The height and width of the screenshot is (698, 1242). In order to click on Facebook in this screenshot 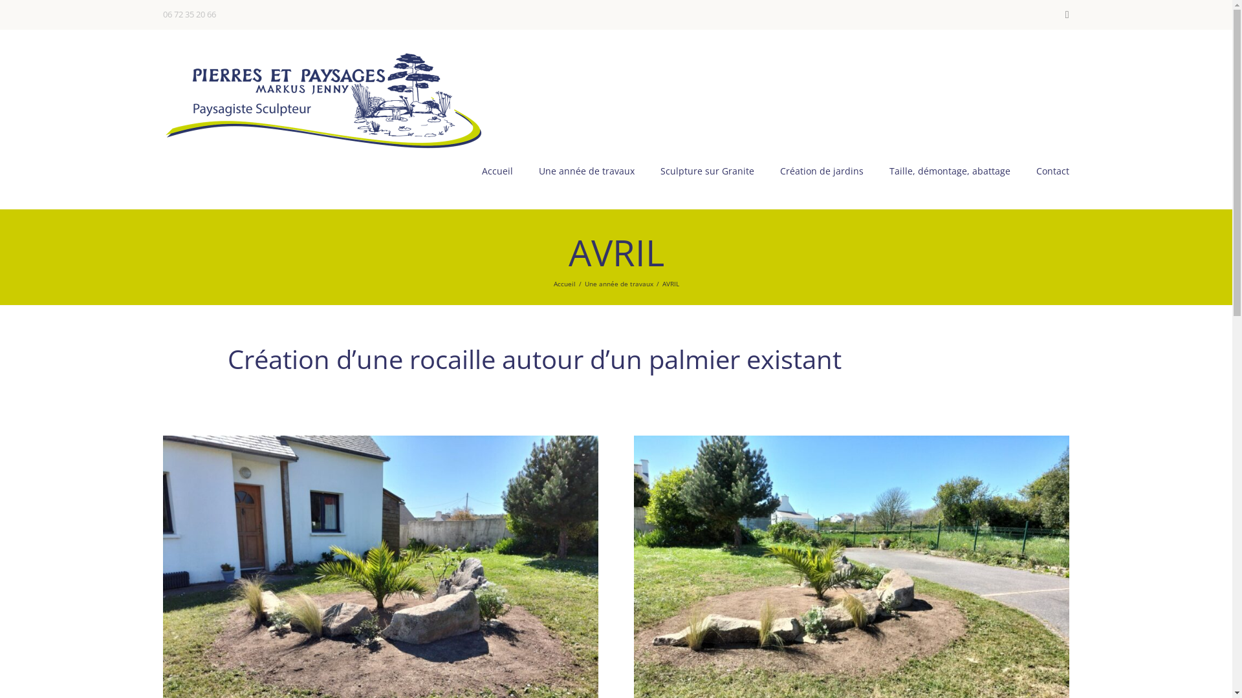, I will do `click(1067, 15)`.